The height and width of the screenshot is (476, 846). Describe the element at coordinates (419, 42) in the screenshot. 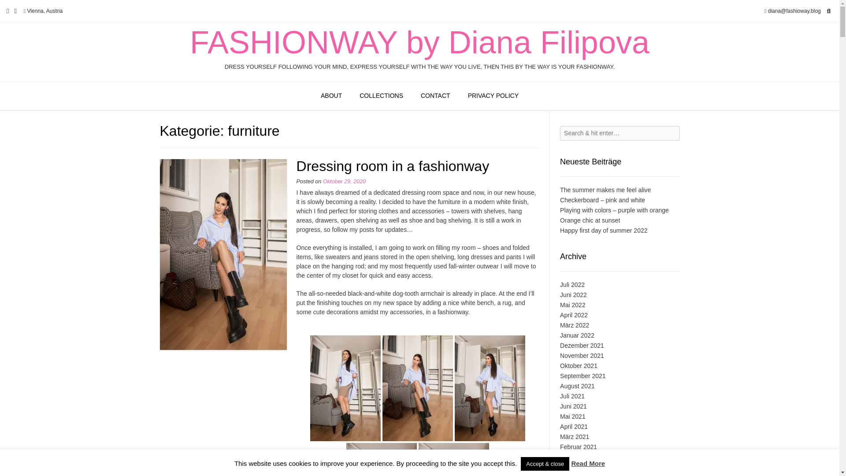

I see `FASHIONWAY by Diana Filipova` at that location.